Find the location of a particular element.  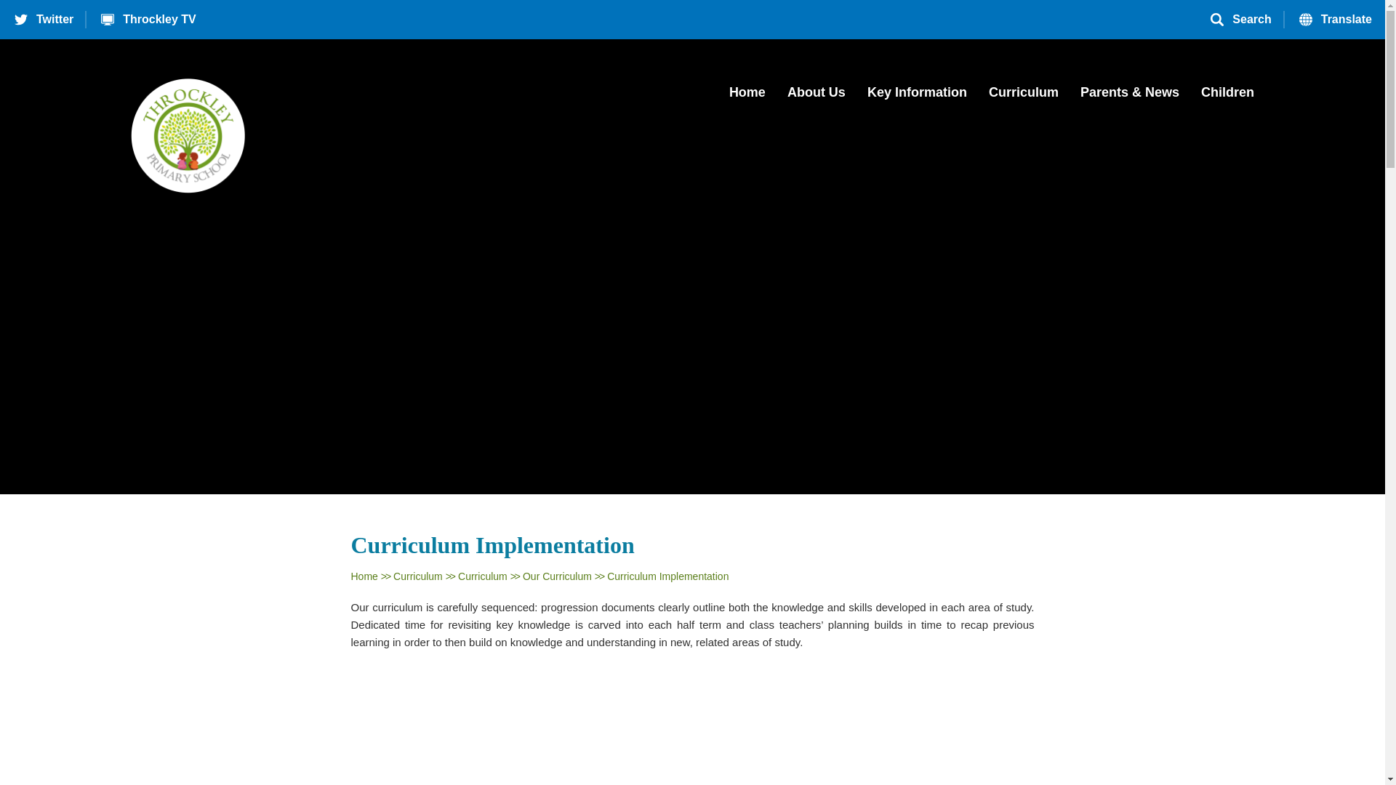

About Us is located at coordinates (816, 94).